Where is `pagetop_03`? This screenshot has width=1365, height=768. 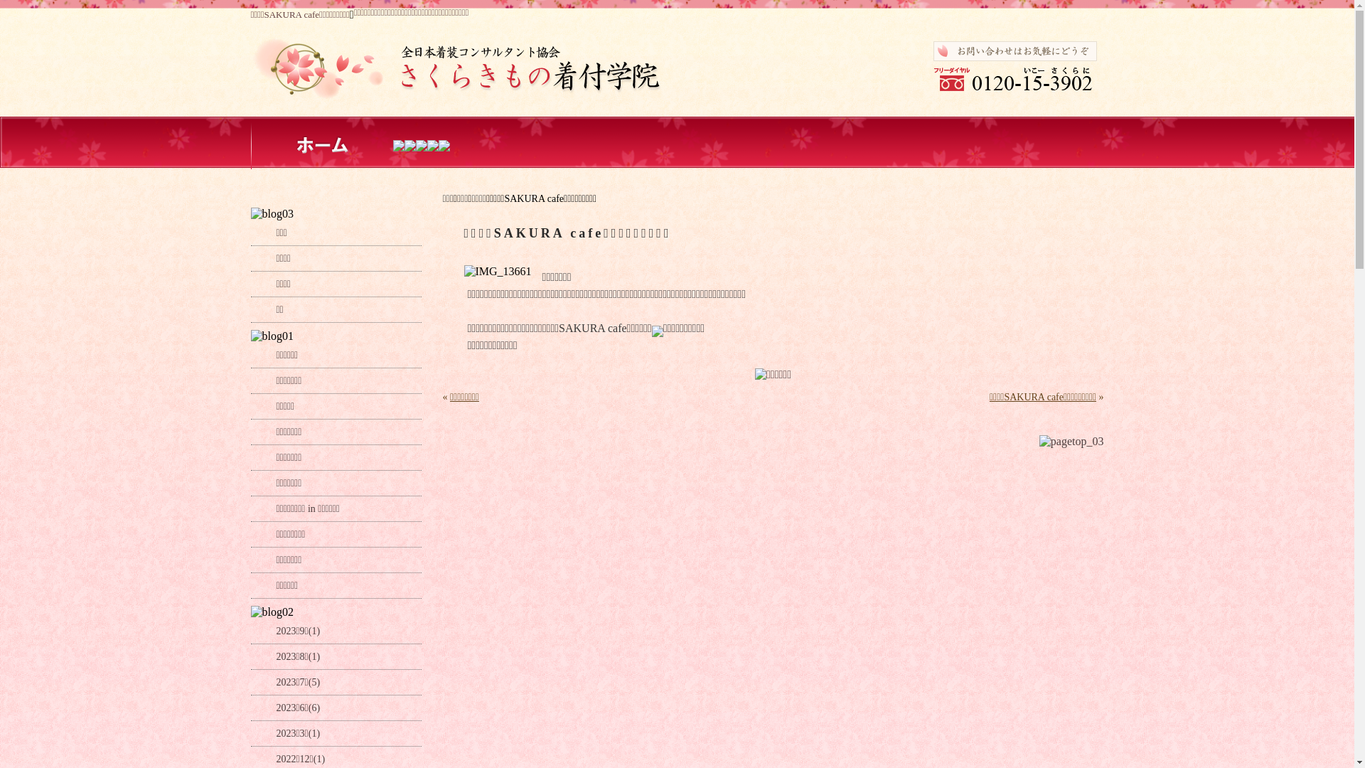 pagetop_03 is located at coordinates (1072, 442).